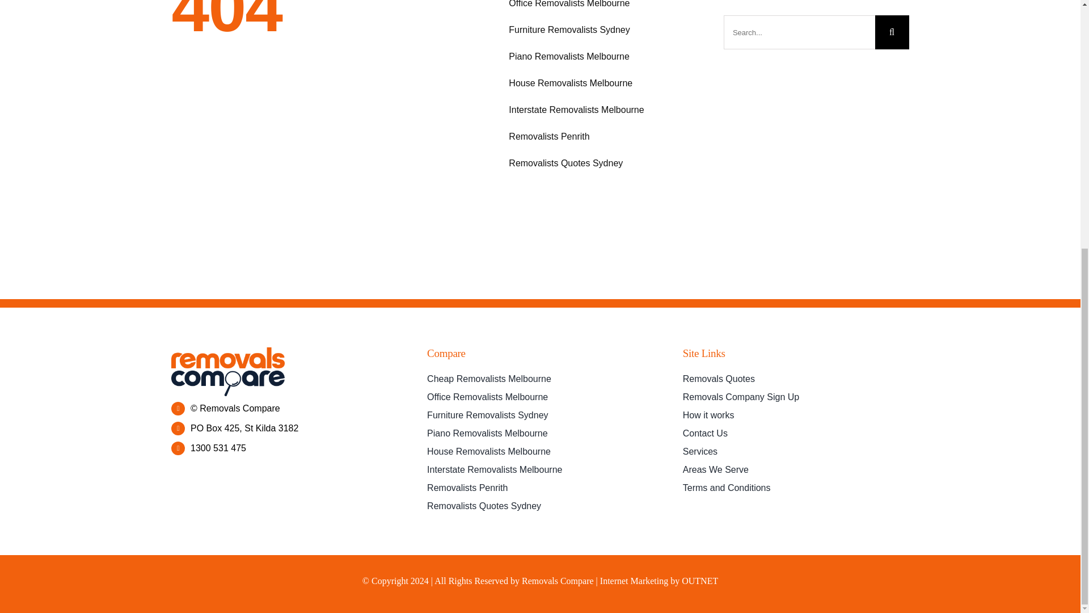 Image resolution: width=1089 pixels, height=613 pixels. Describe the element at coordinates (601, 110) in the screenshot. I see `Interstate Removalists Melbourne` at that location.